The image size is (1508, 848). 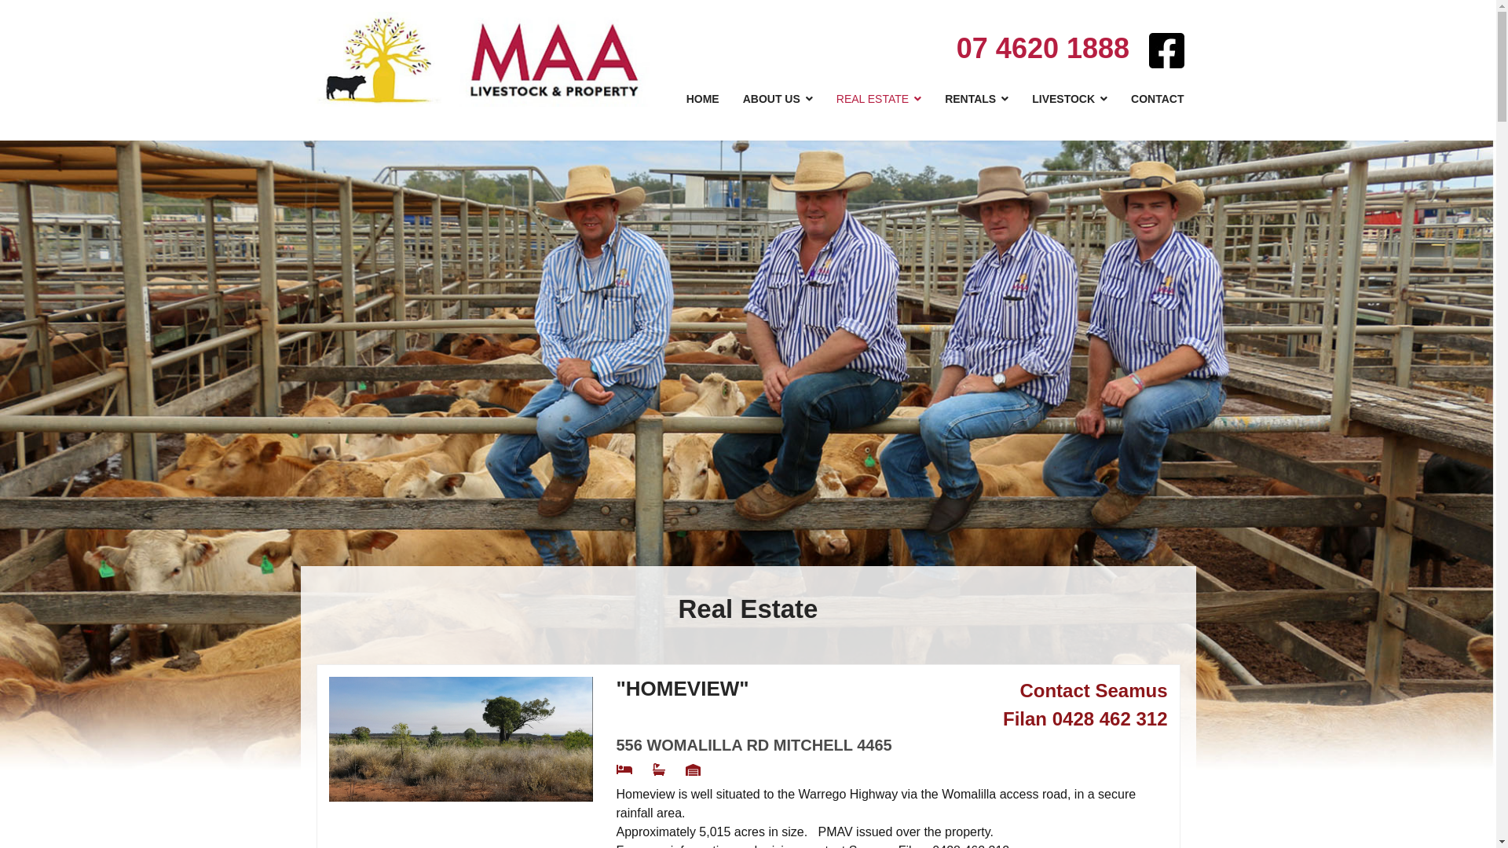 I want to click on RENTALS, so click(x=977, y=99).